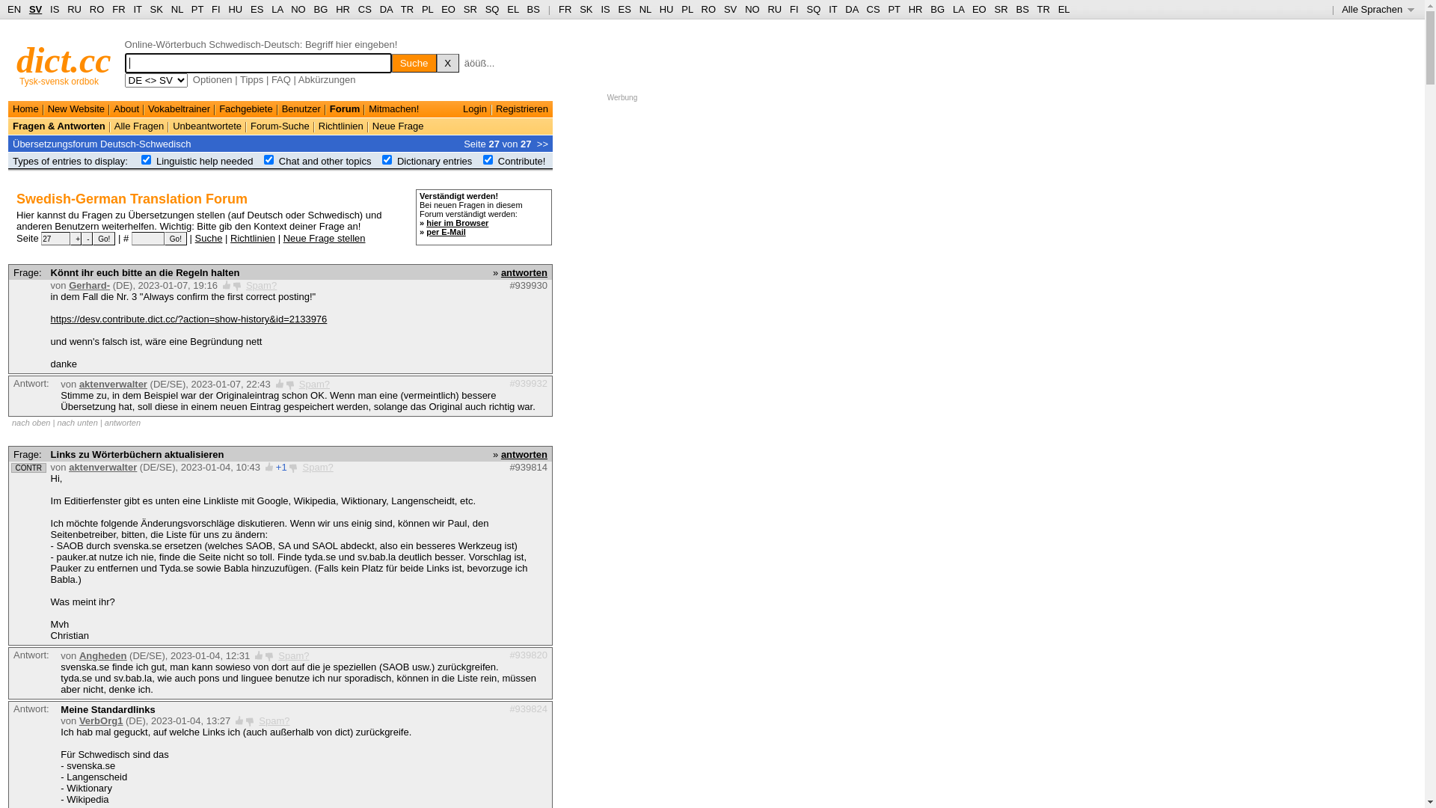  I want to click on ES, so click(625, 9).